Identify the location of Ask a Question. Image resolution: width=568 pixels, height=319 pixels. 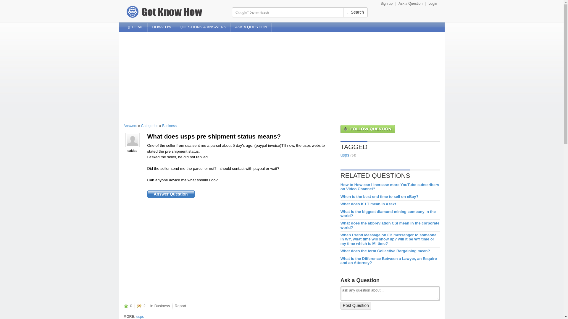
(411, 4).